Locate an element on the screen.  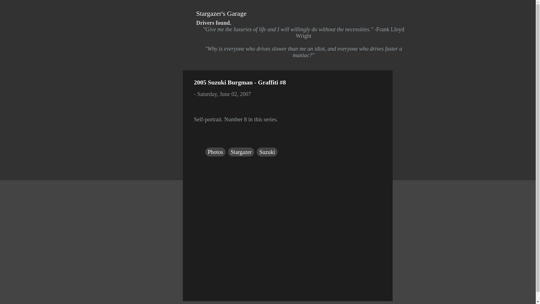
Saturday, June 02, 2007 is located at coordinates (224, 94).